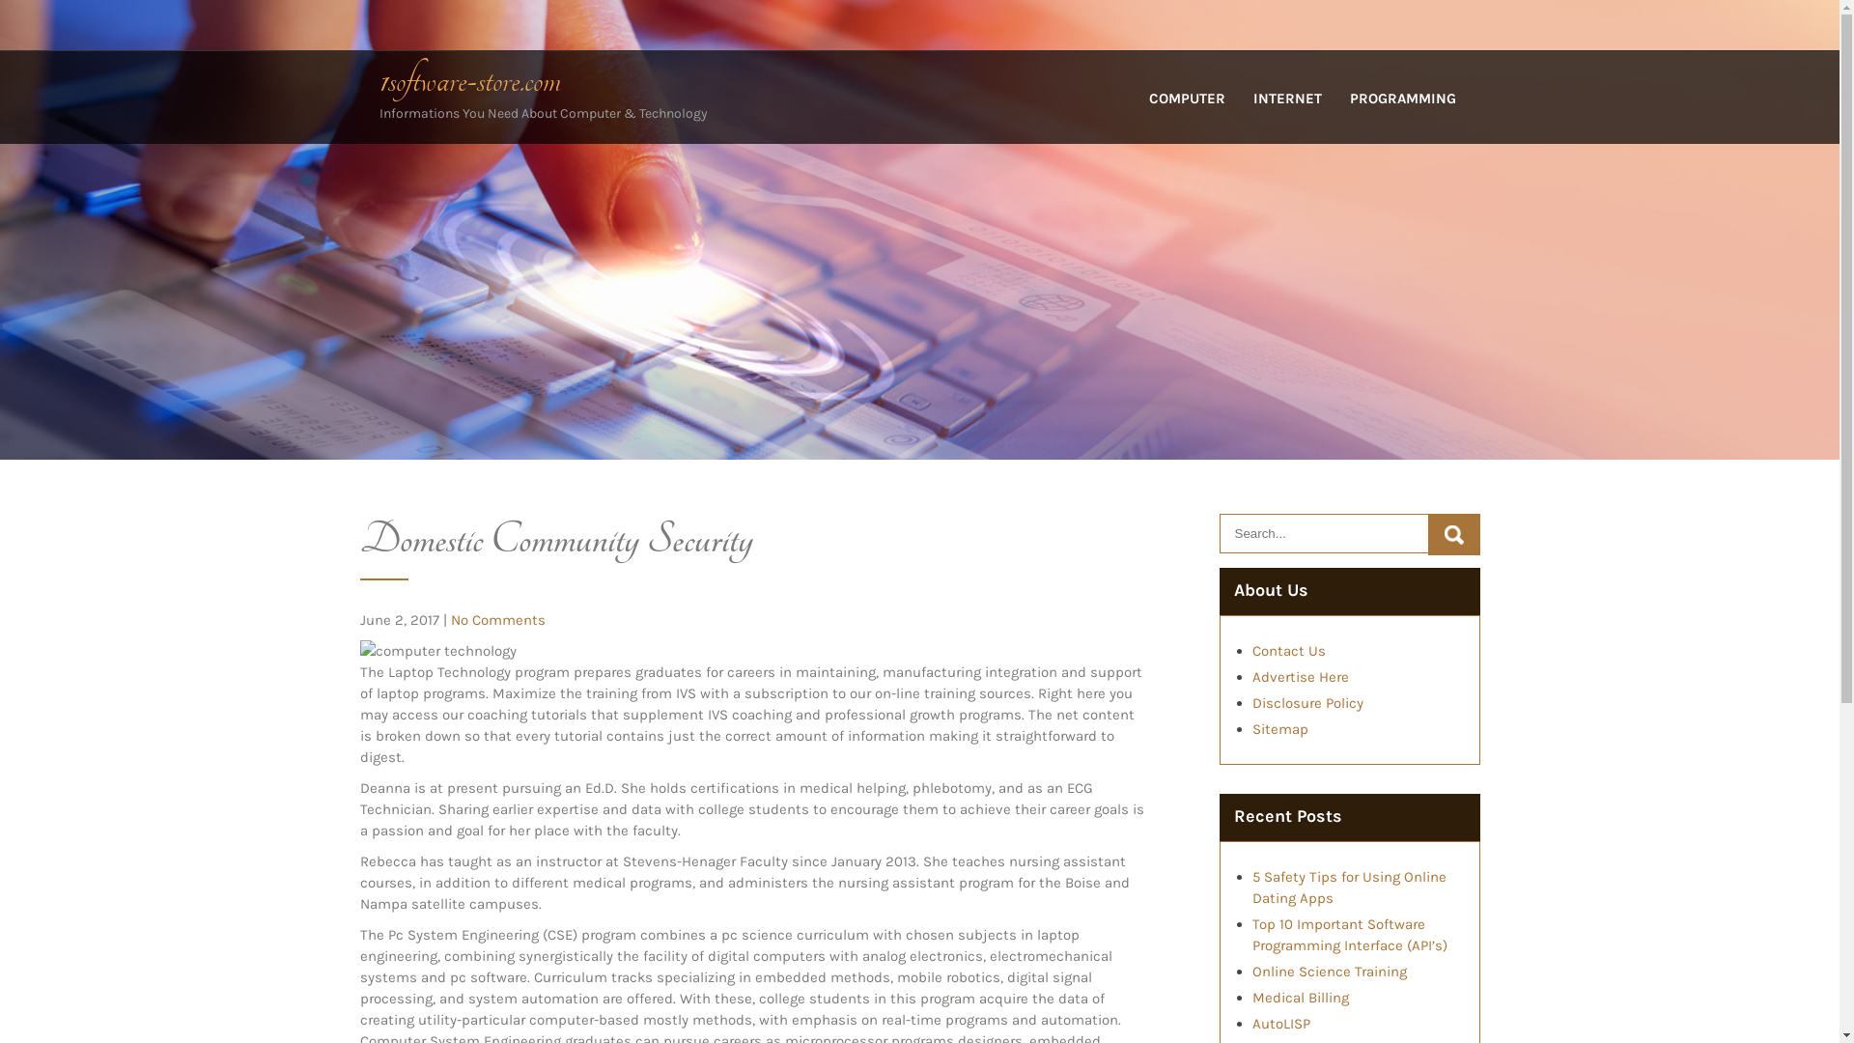  What do you see at coordinates (1280, 1024) in the screenshot?
I see `AutoLISP` at bounding box center [1280, 1024].